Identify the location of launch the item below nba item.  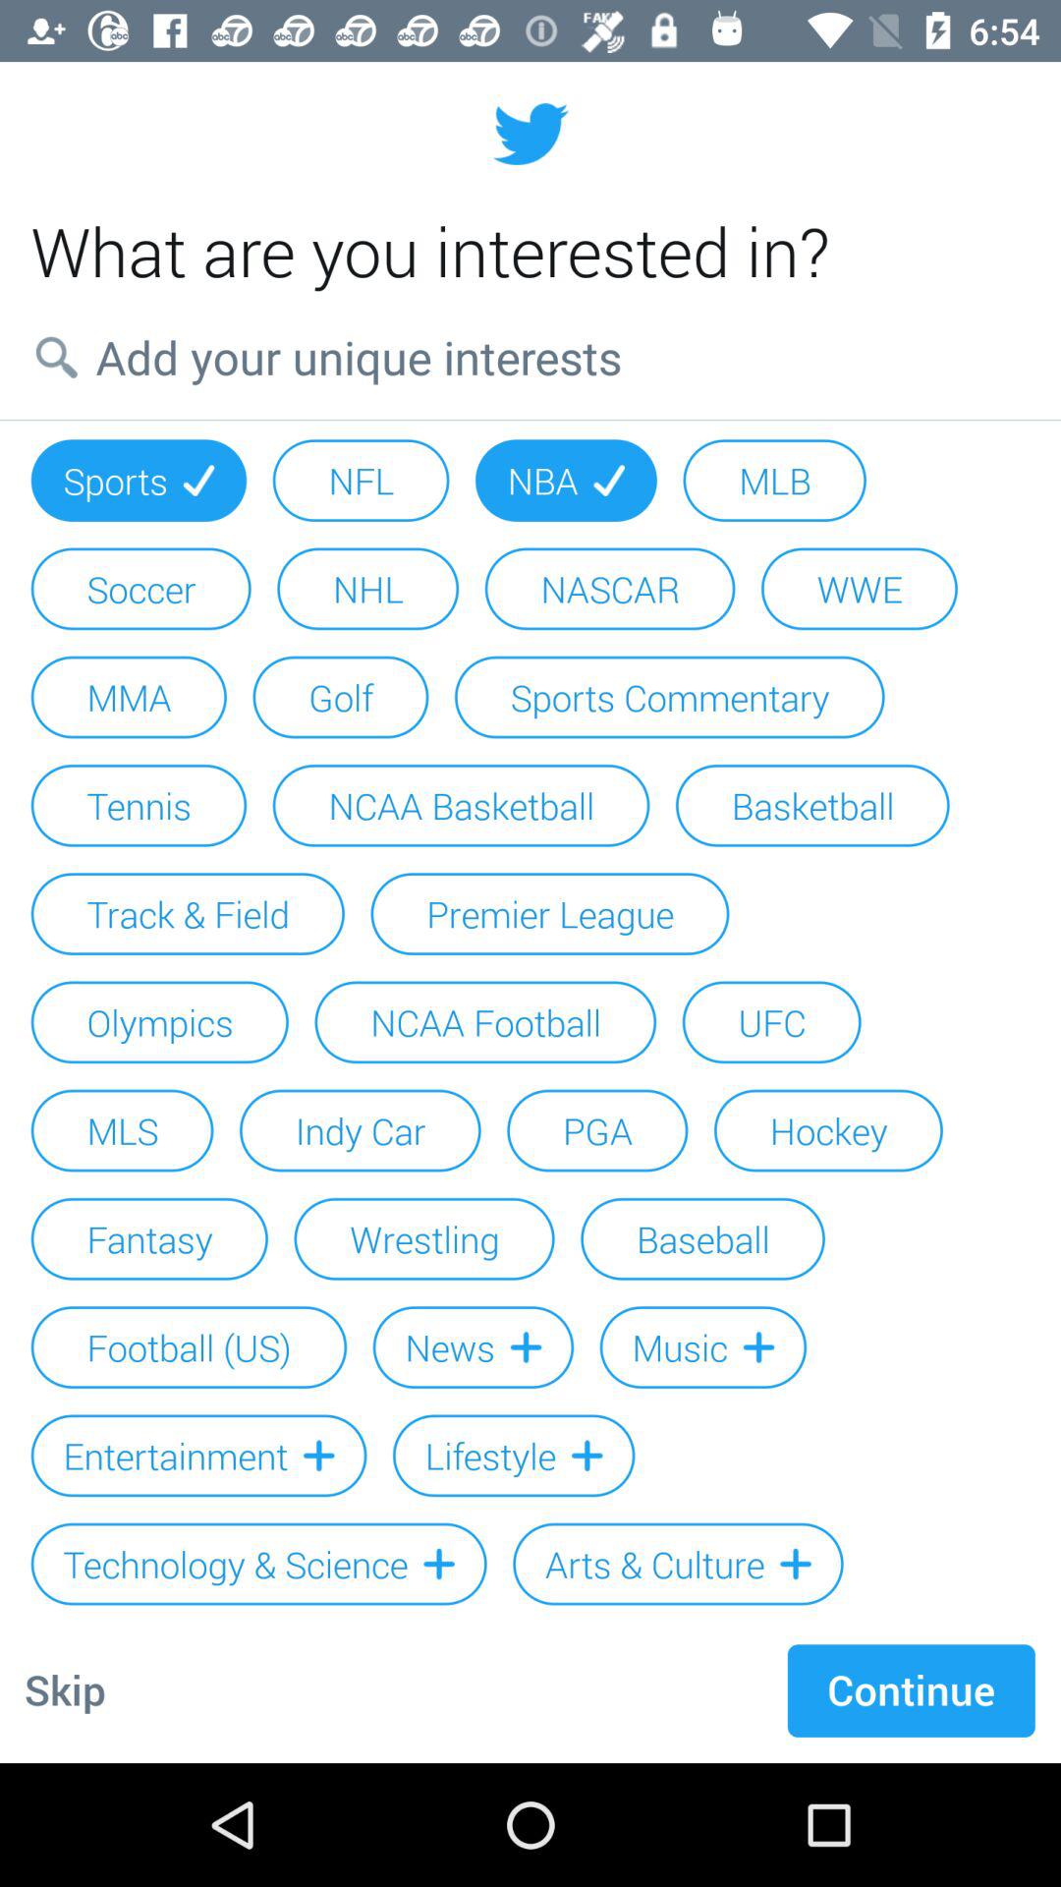
(609, 589).